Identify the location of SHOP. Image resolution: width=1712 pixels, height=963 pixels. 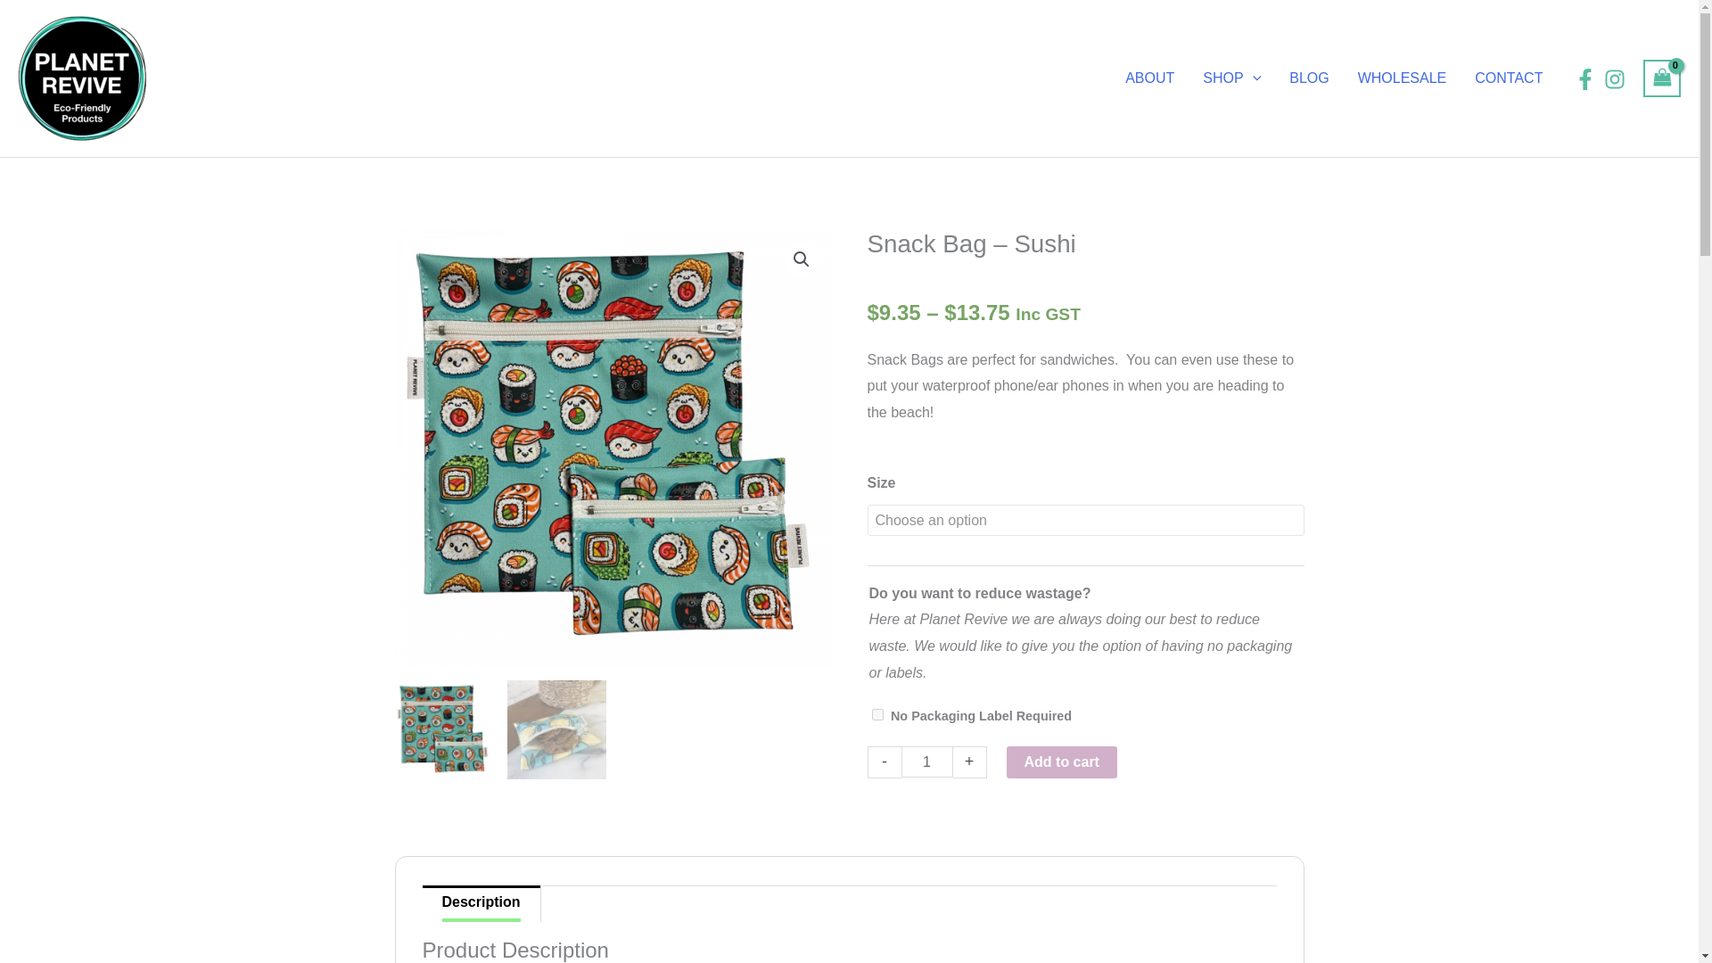
(1231, 78).